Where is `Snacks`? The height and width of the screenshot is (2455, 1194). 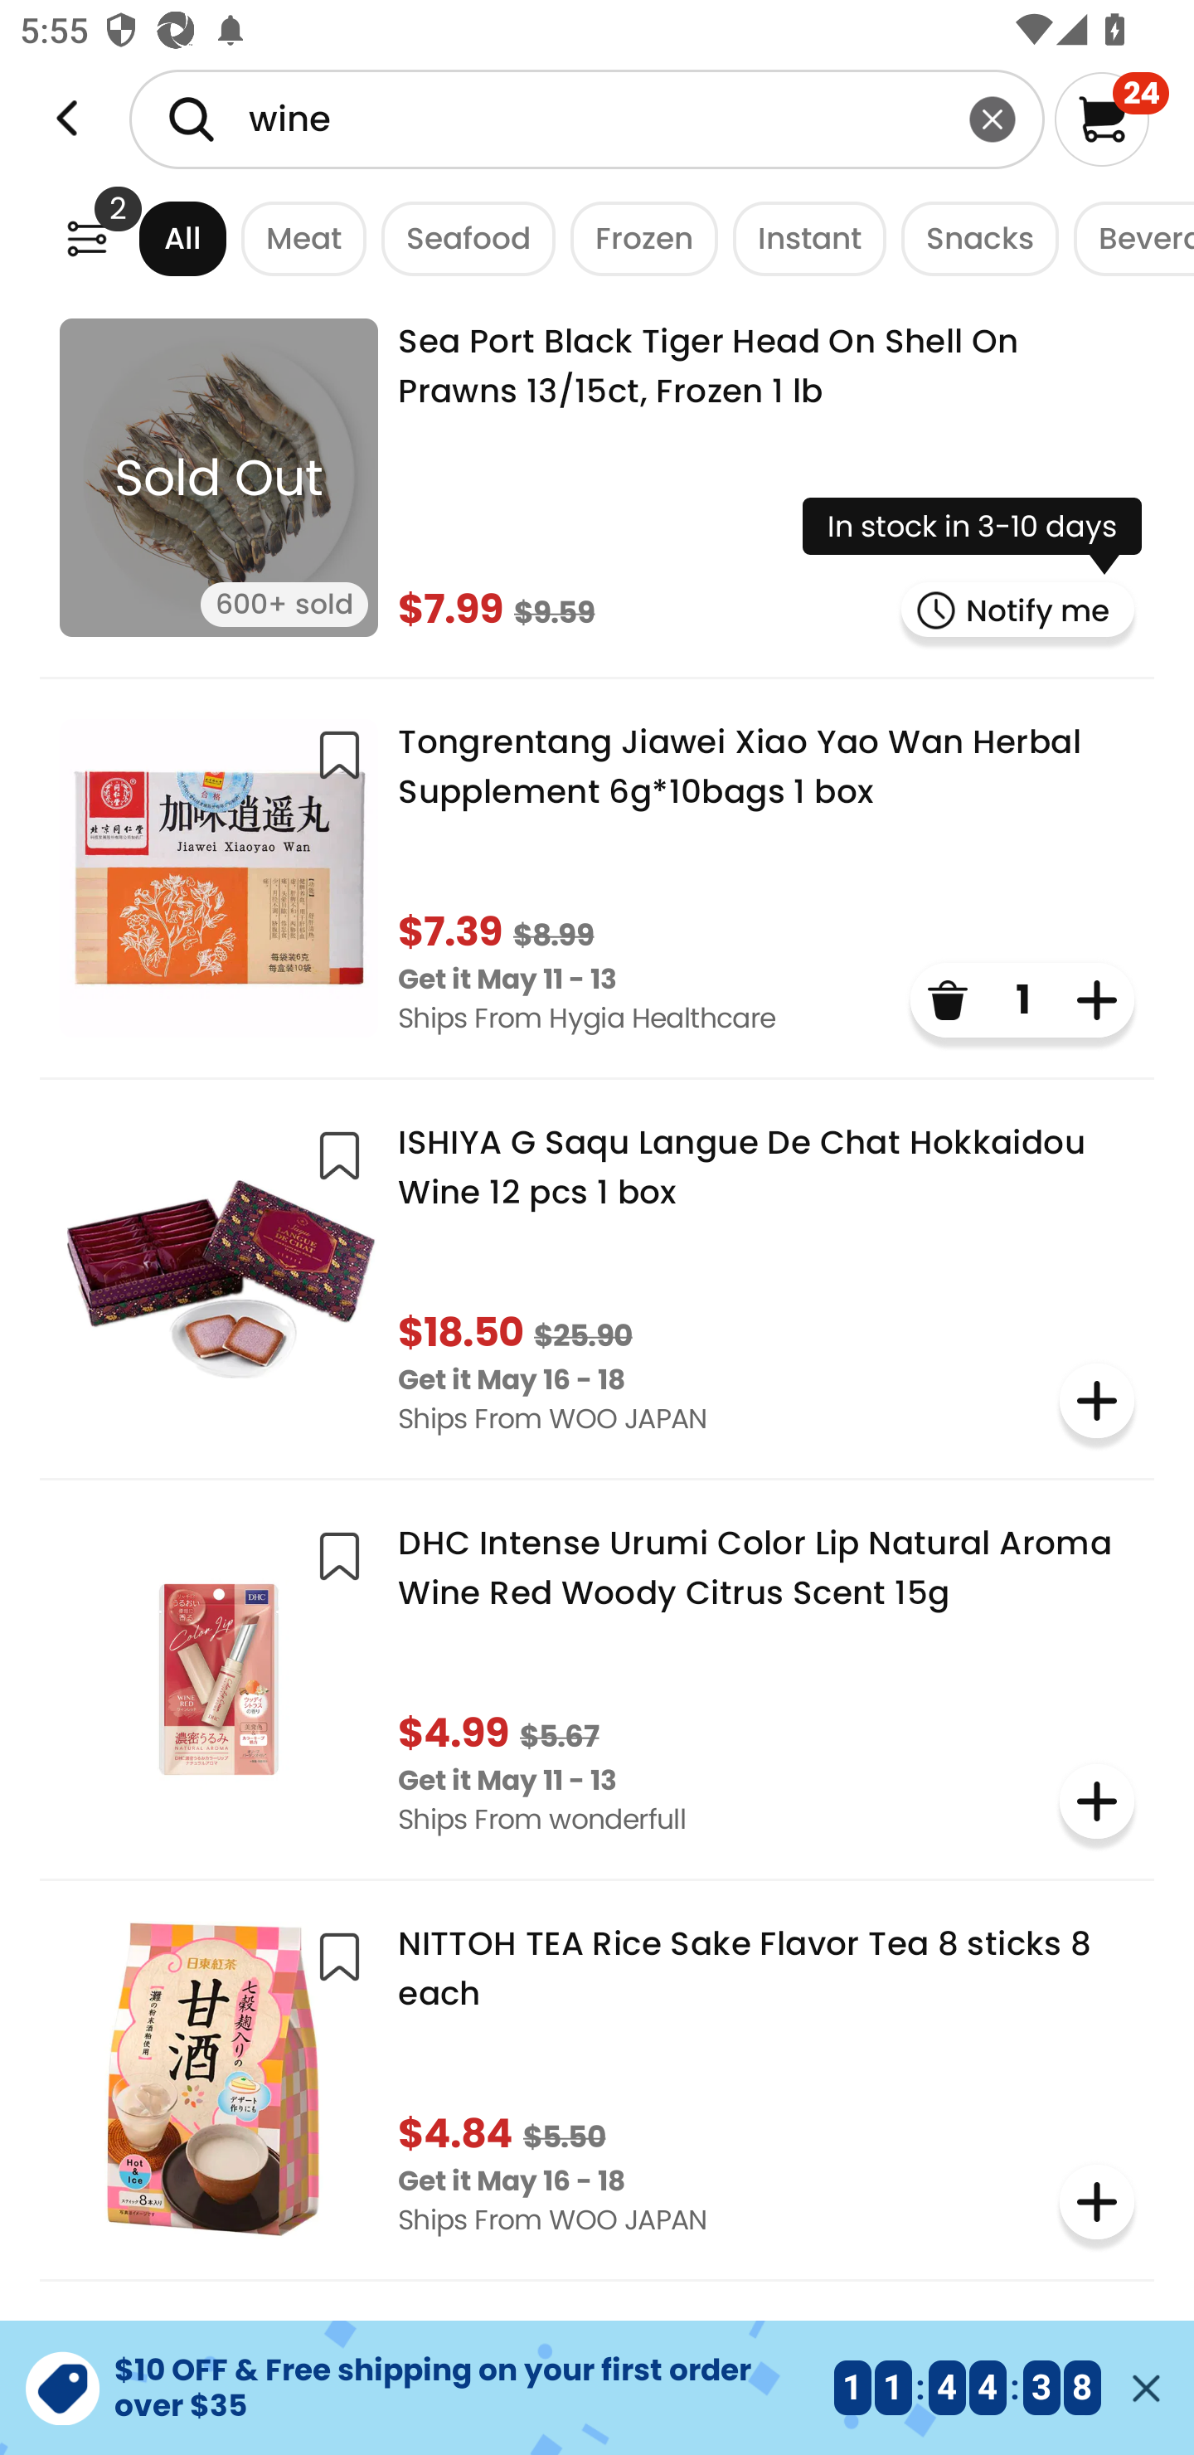 Snacks is located at coordinates (972, 237).